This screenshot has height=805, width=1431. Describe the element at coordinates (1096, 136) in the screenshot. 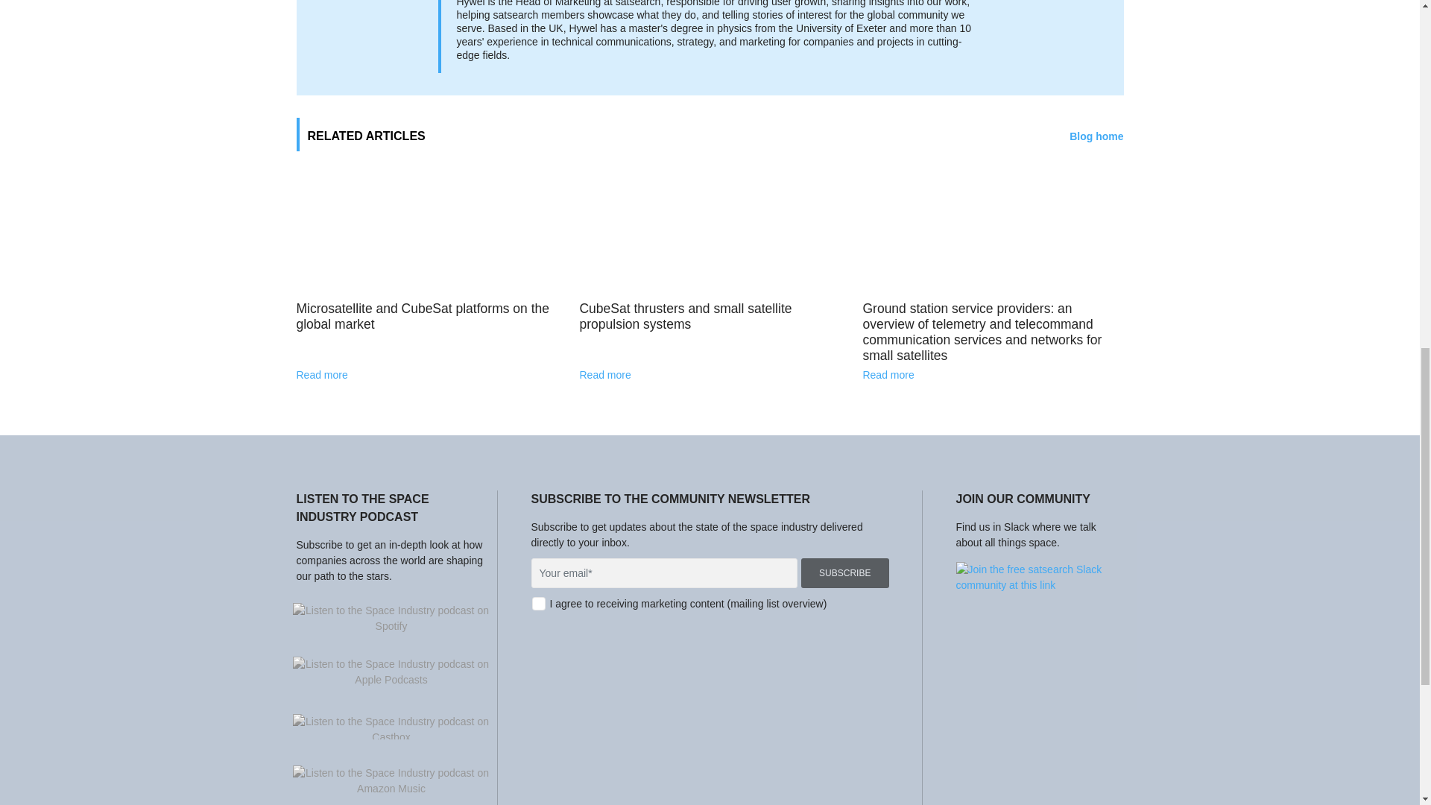

I see `Blog home` at that location.